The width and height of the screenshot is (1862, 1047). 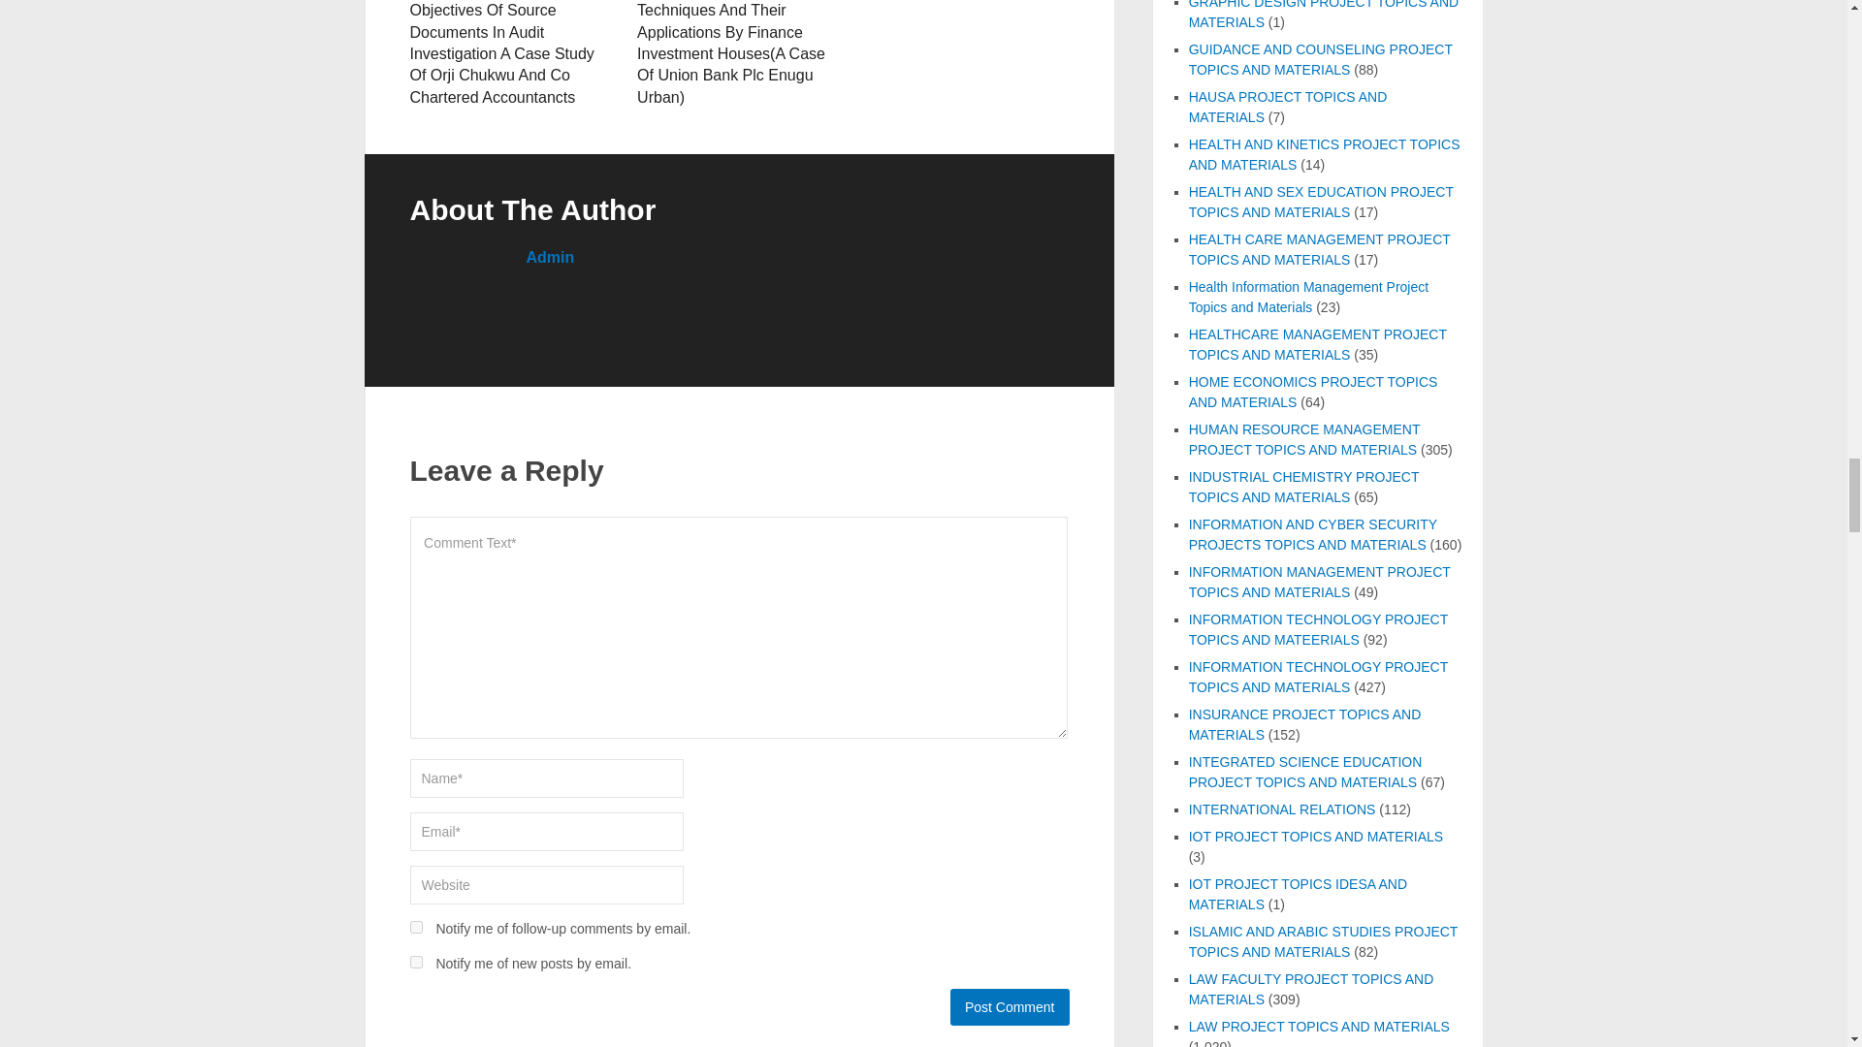 What do you see at coordinates (415, 927) in the screenshot?
I see `subscribe` at bounding box center [415, 927].